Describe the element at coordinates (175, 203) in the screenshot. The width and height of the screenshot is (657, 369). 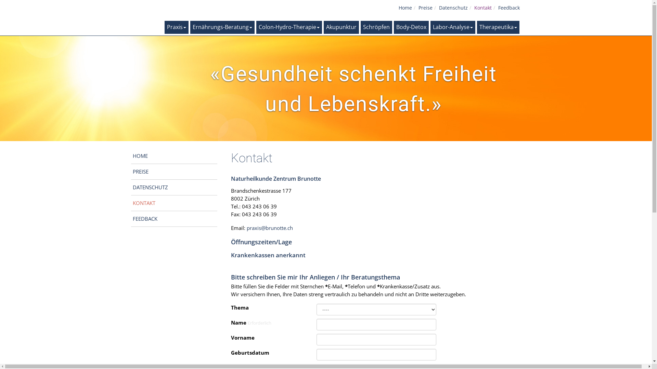
I see `KONTAKT` at that location.